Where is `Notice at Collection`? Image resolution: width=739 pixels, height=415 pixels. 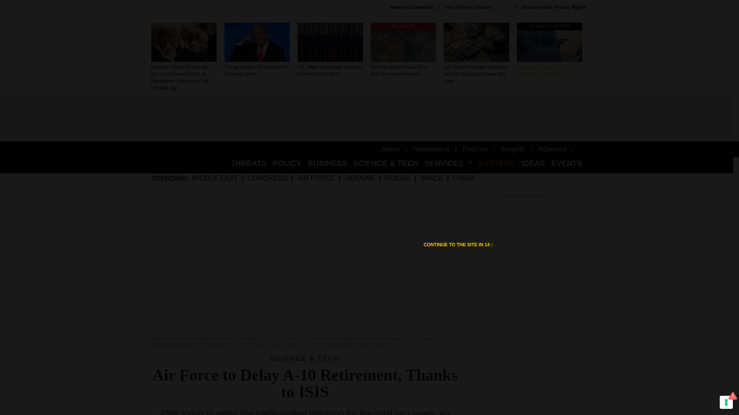 Notice at Collection is located at coordinates (549, 50).